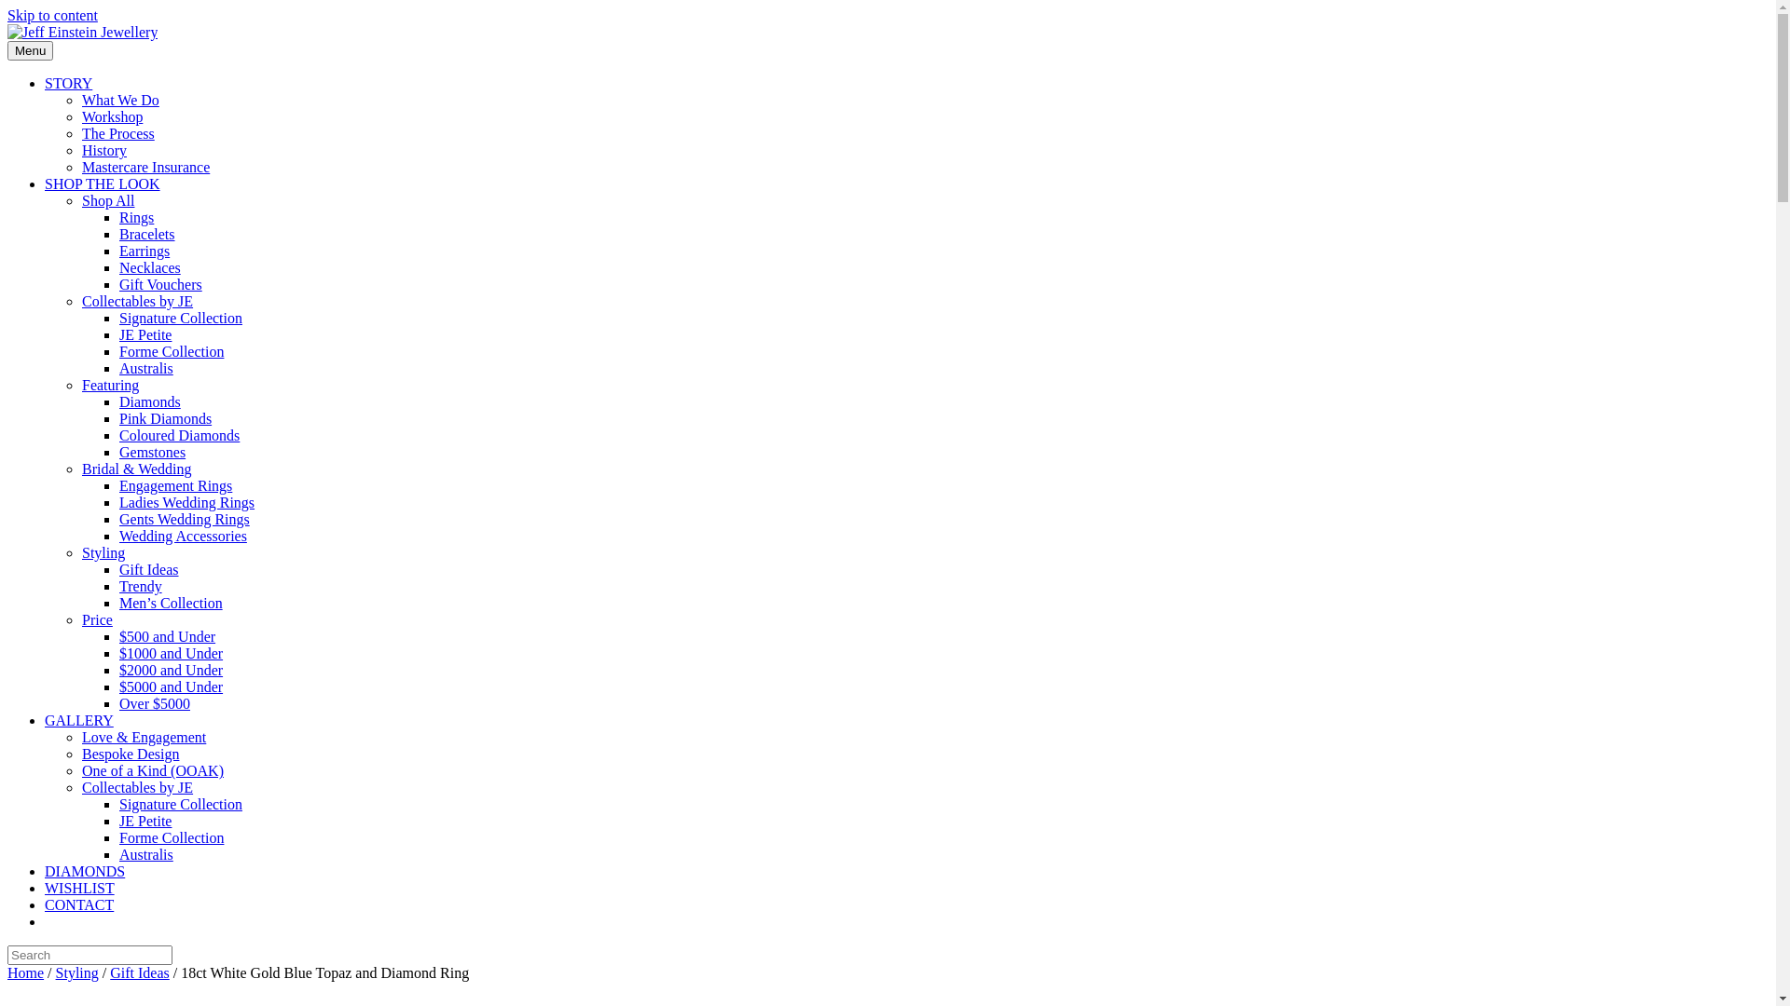 This screenshot has height=1006, width=1790. Describe the element at coordinates (77, 972) in the screenshot. I see `Styling` at that location.